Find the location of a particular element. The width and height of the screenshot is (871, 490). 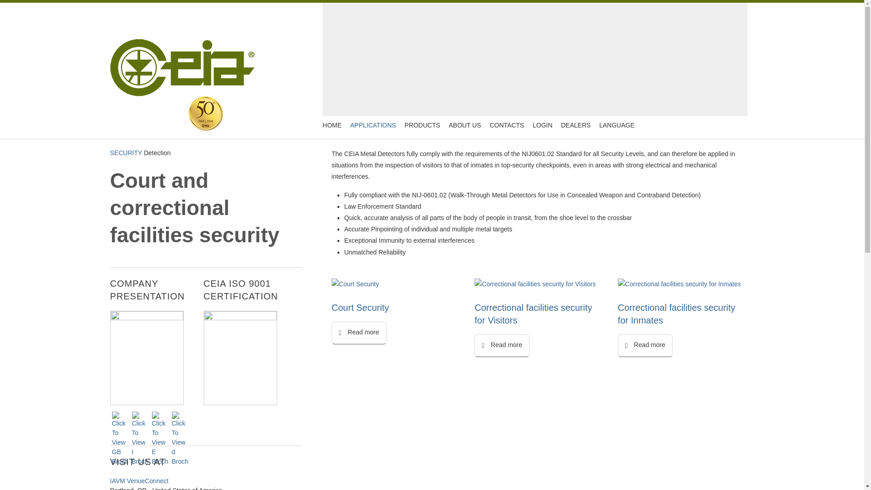

HOME is located at coordinates (332, 125).